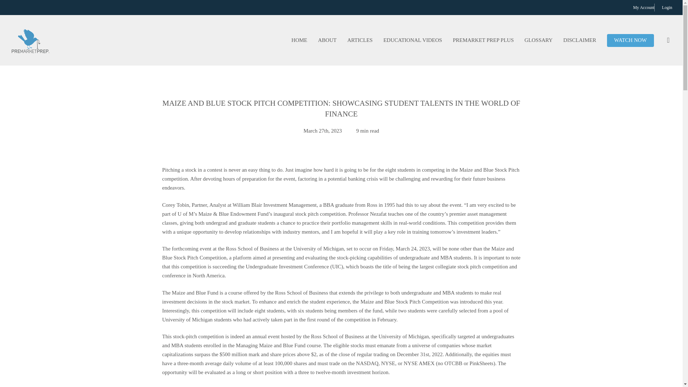 This screenshot has height=387, width=688. I want to click on DISCLAIMER, so click(580, 40).